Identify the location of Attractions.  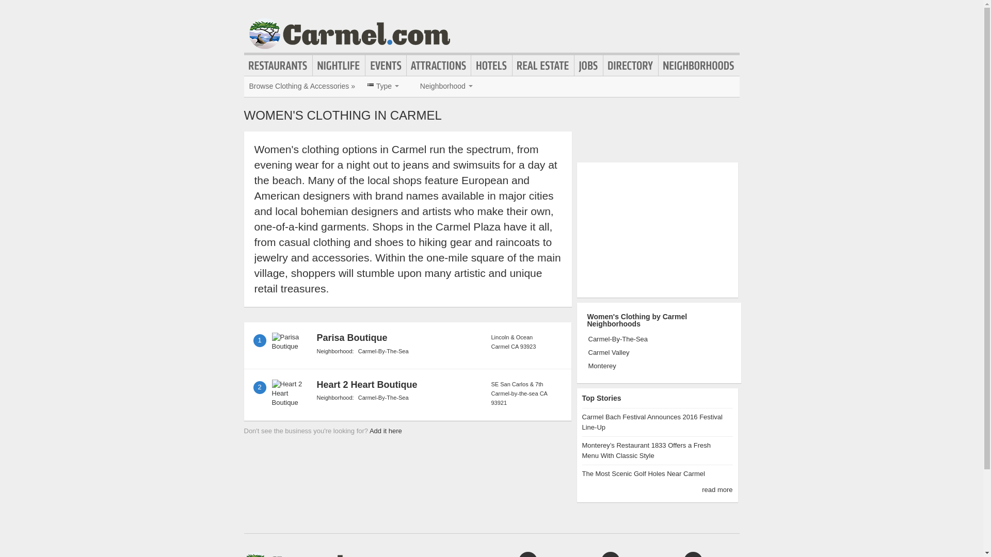
(439, 65).